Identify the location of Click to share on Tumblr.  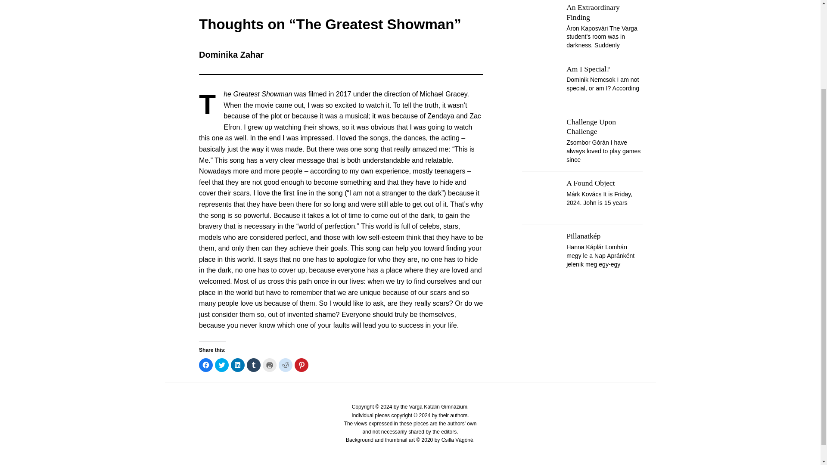
(253, 365).